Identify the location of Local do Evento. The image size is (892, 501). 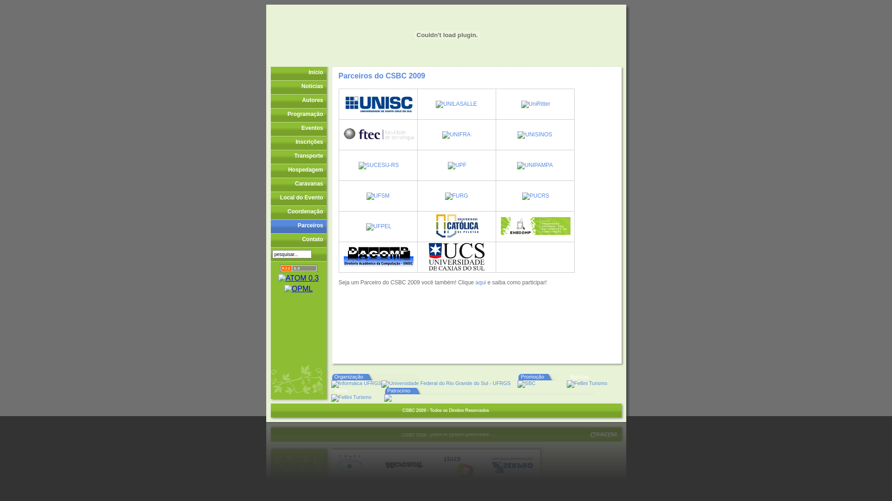
(298, 199).